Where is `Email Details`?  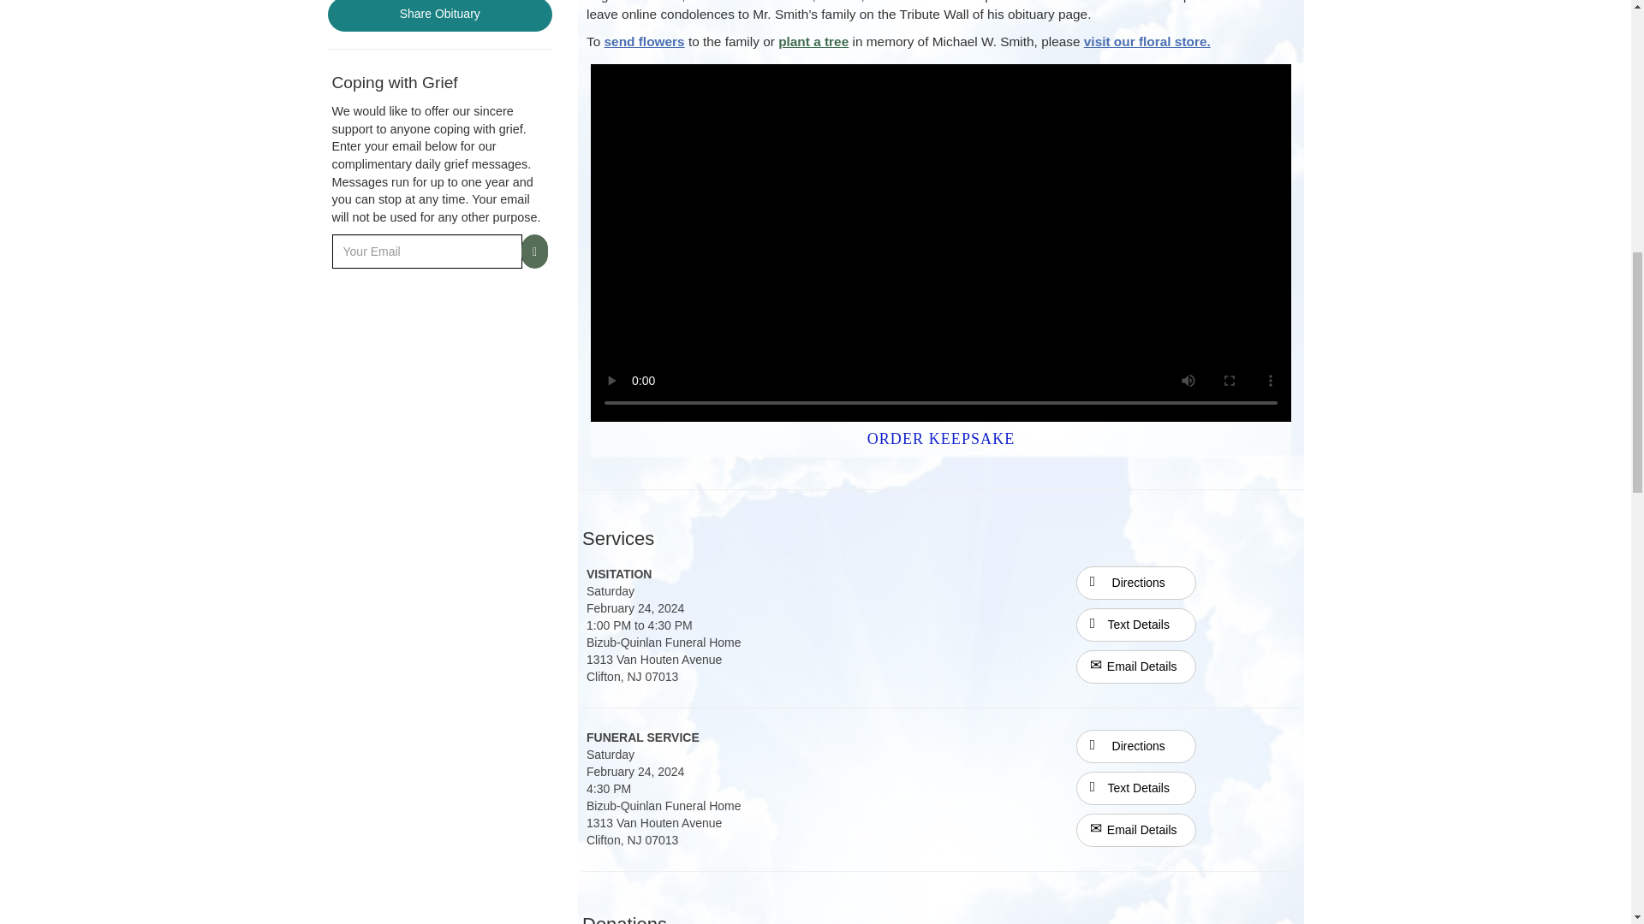
Email Details is located at coordinates (1136, 830).